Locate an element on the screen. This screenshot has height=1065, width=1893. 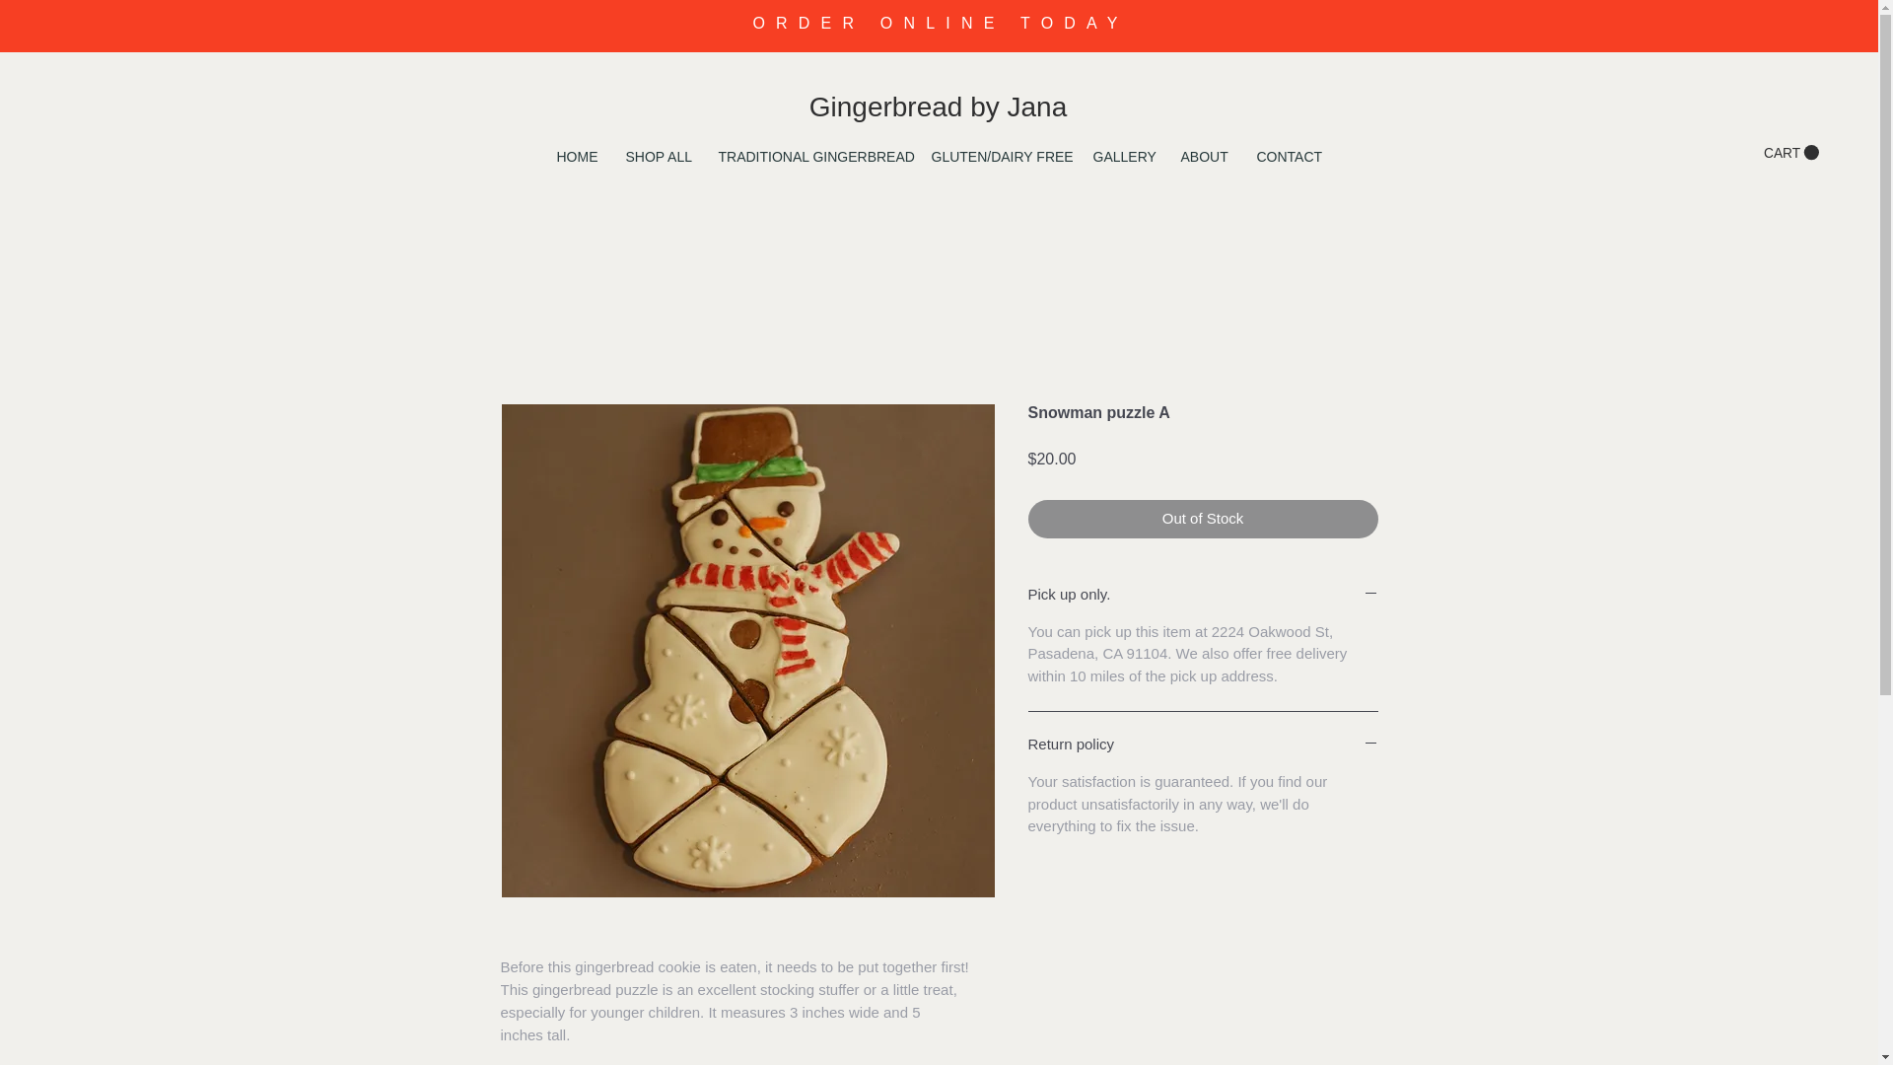
GALLERY is located at coordinates (1122, 156).